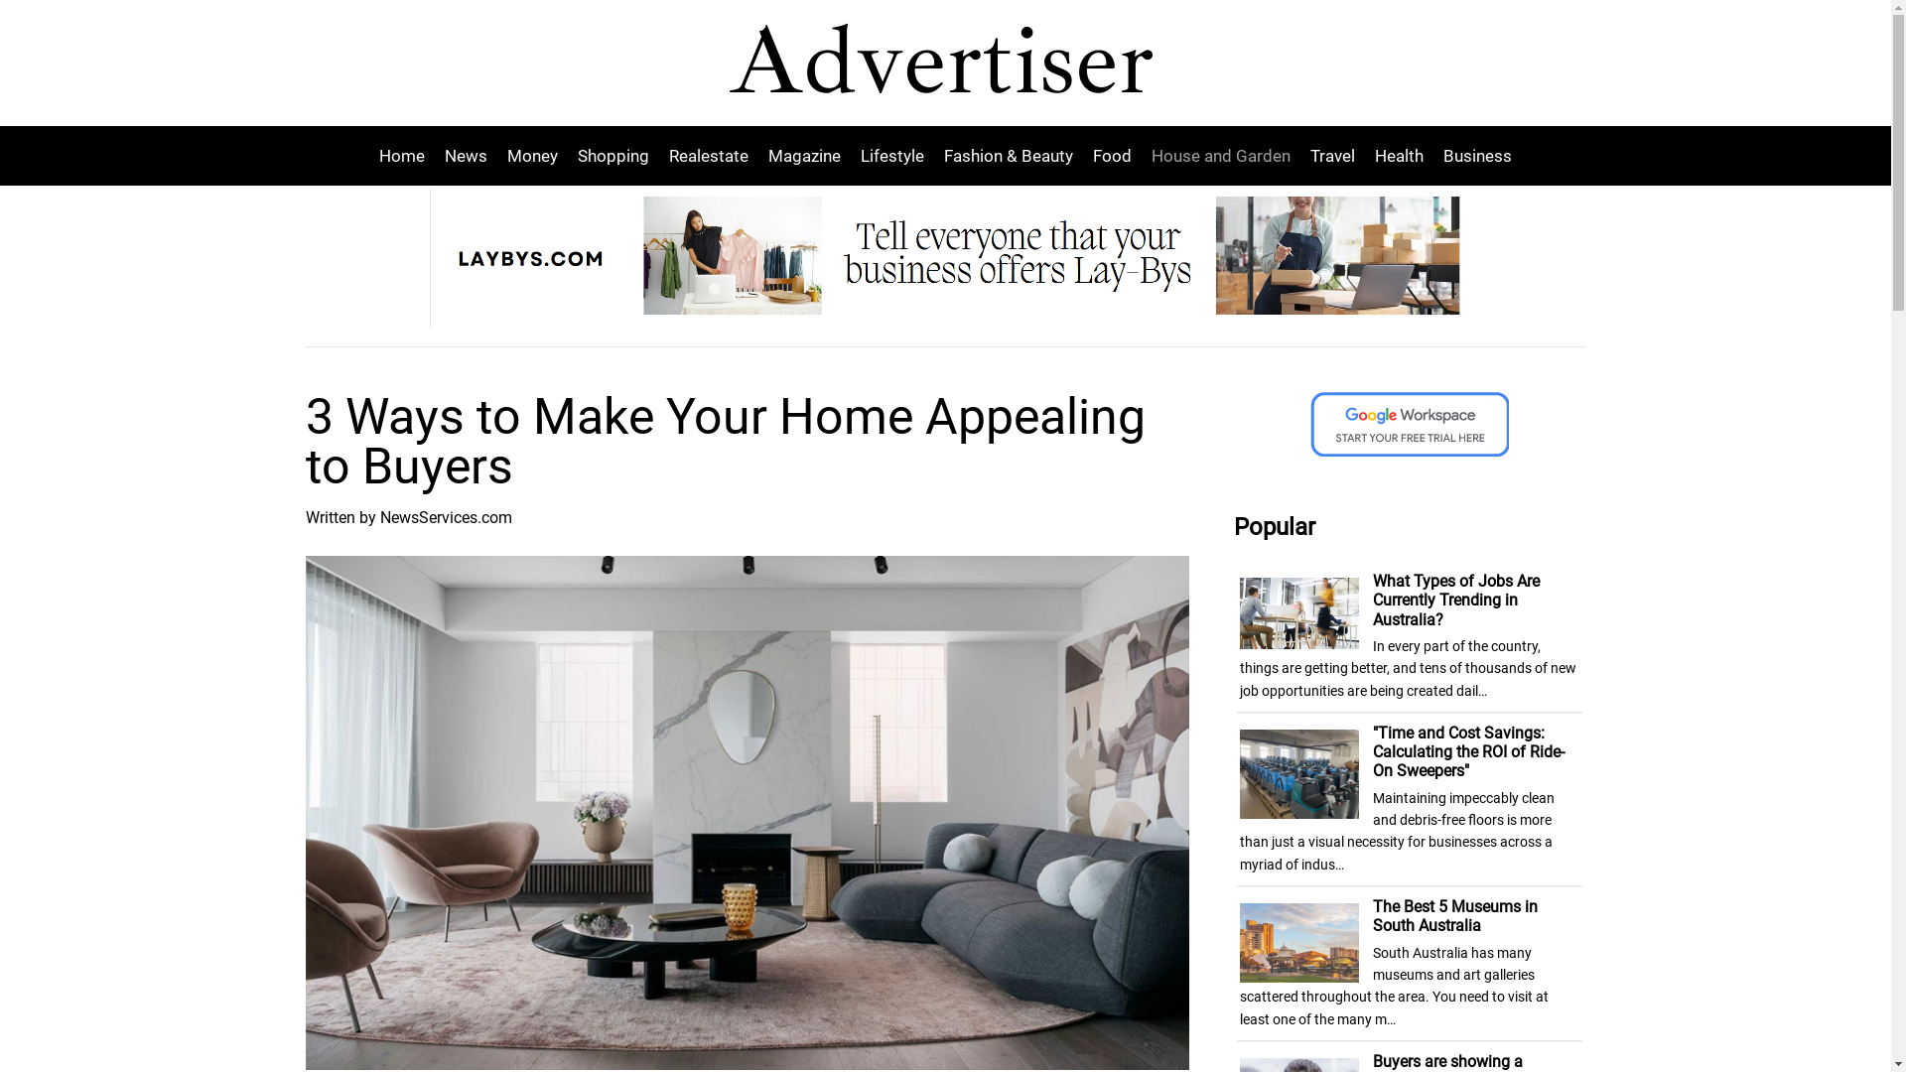 This screenshot has width=1906, height=1072. I want to click on News, so click(467, 155).